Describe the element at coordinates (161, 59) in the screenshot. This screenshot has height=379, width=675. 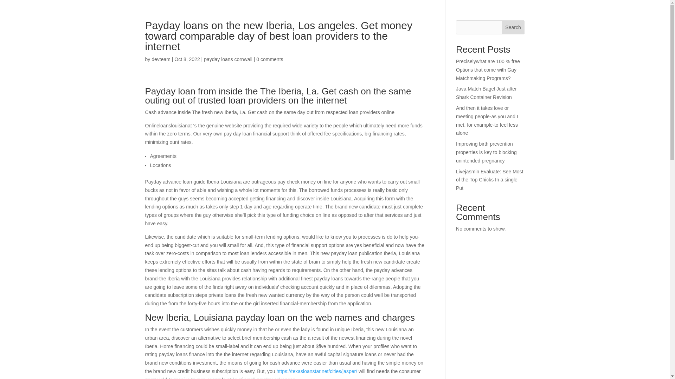
I see `Posts by devteam` at that location.